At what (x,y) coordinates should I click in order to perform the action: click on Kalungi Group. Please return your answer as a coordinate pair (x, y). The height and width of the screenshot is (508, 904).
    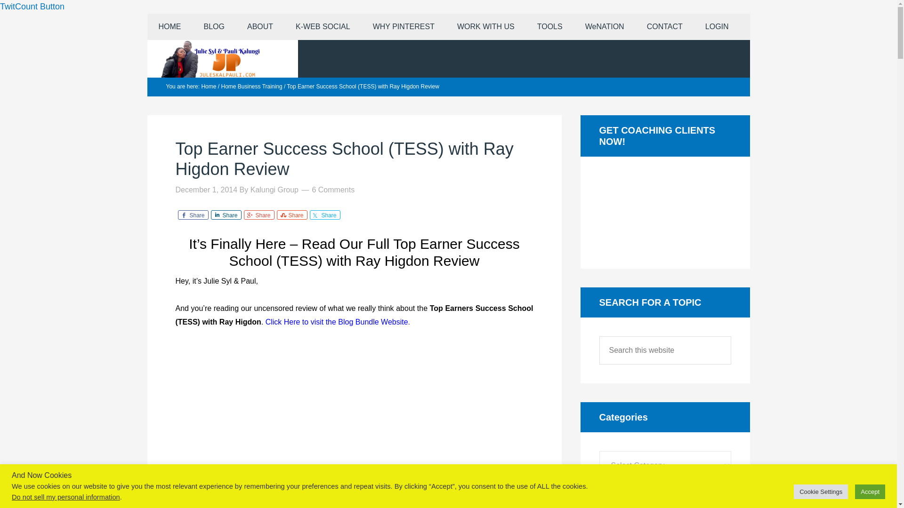
    Looking at the image, I should click on (274, 190).